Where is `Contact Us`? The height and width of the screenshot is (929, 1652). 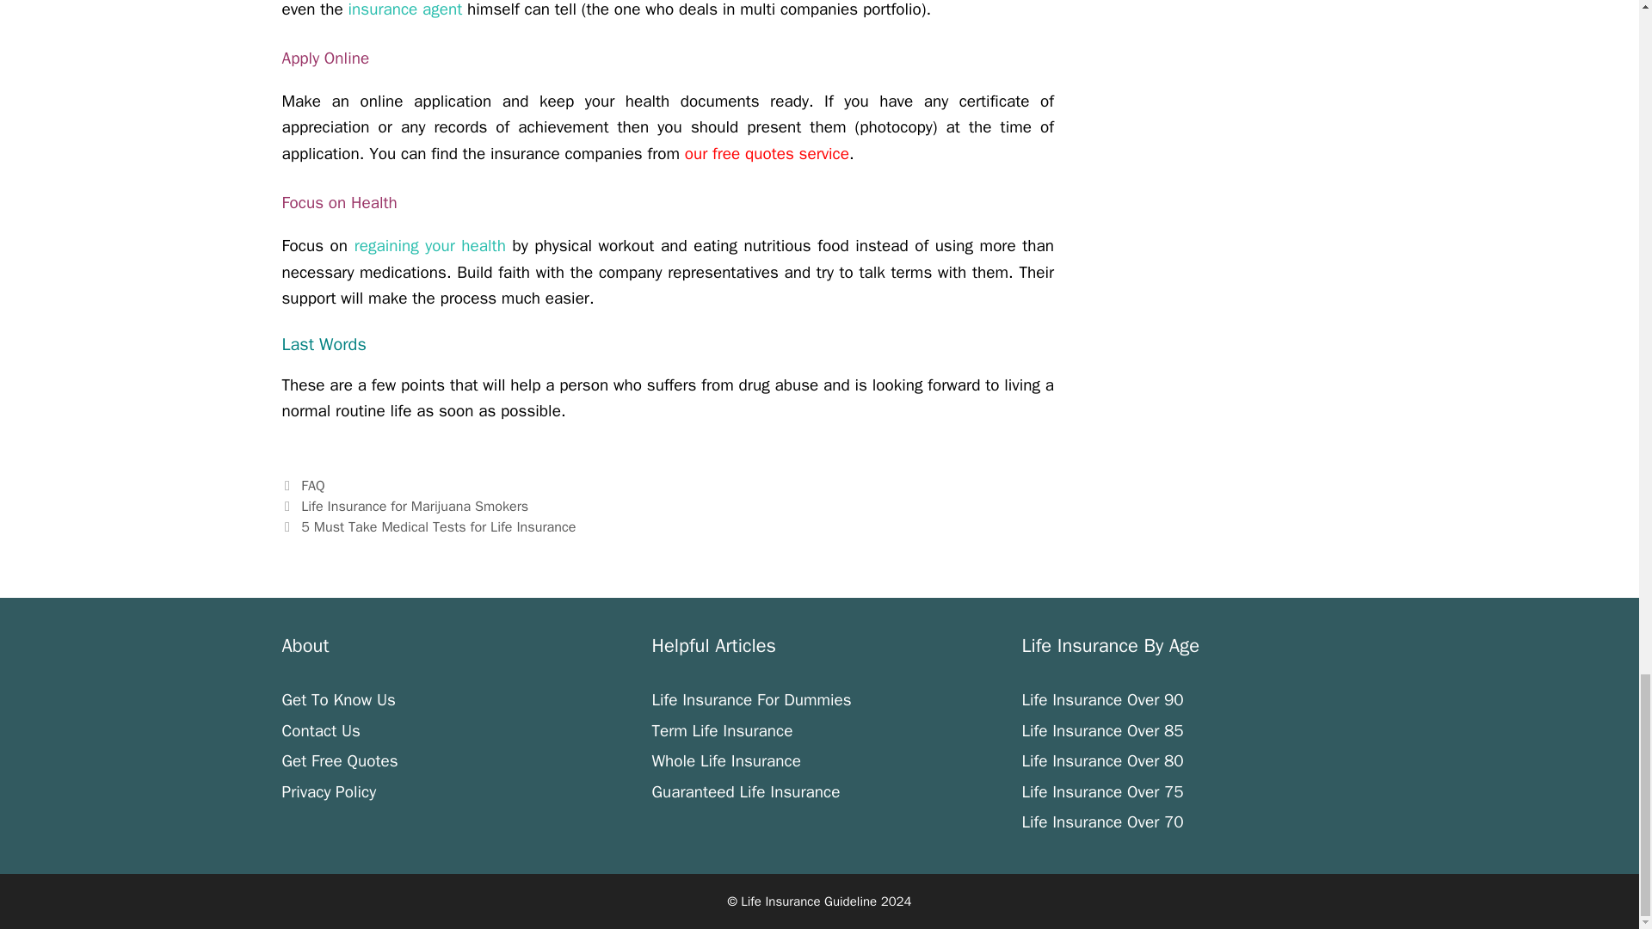
Contact Us is located at coordinates (321, 731).